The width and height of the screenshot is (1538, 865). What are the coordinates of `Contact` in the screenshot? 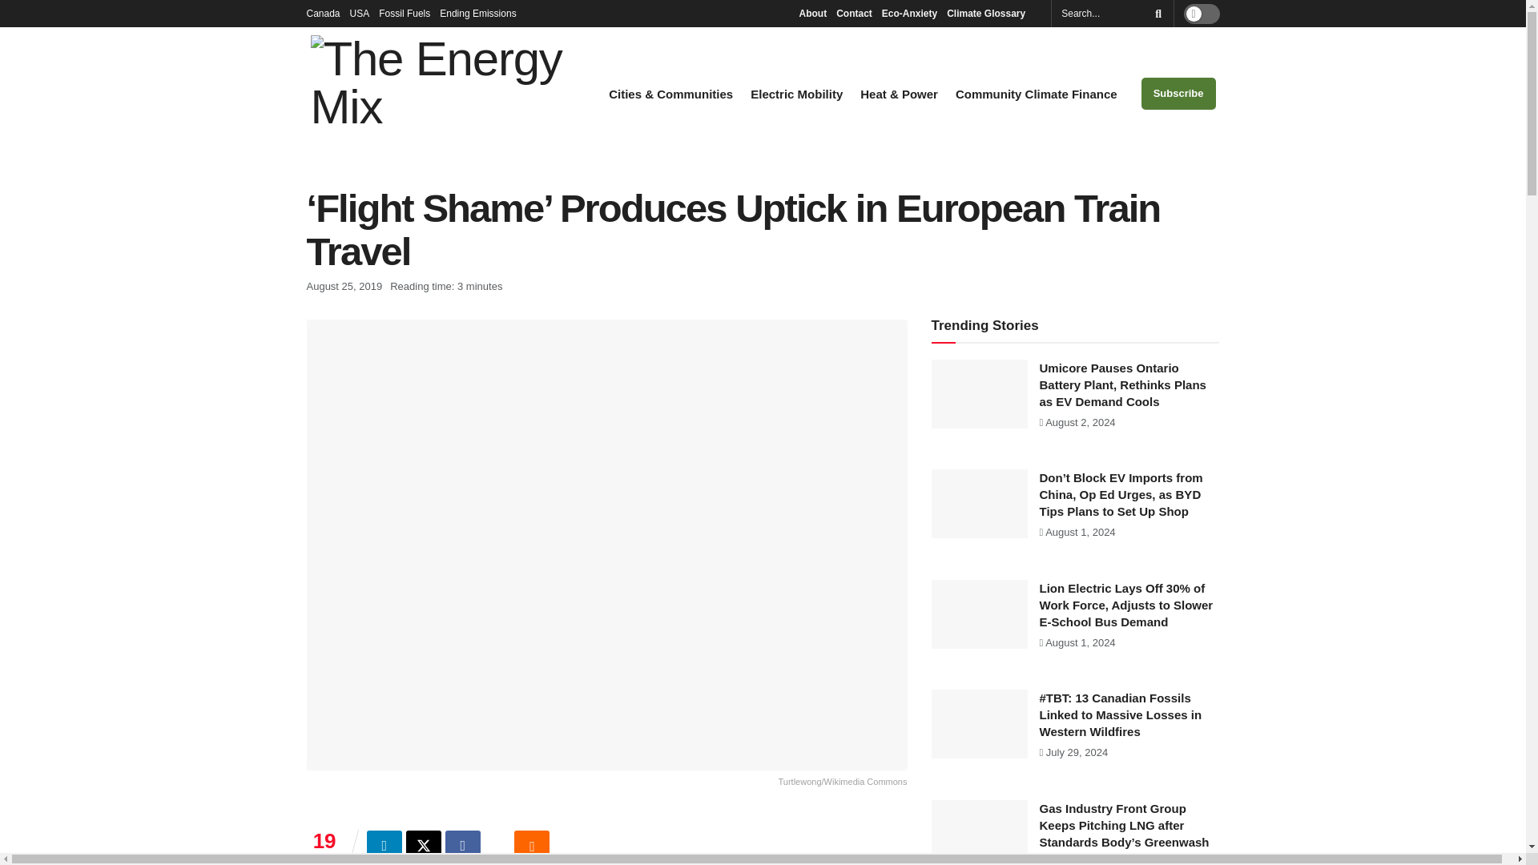 It's located at (854, 13).